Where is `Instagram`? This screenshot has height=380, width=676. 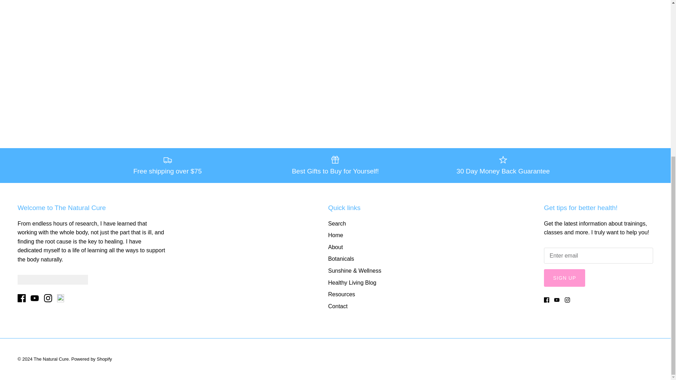
Instagram is located at coordinates (48, 298).